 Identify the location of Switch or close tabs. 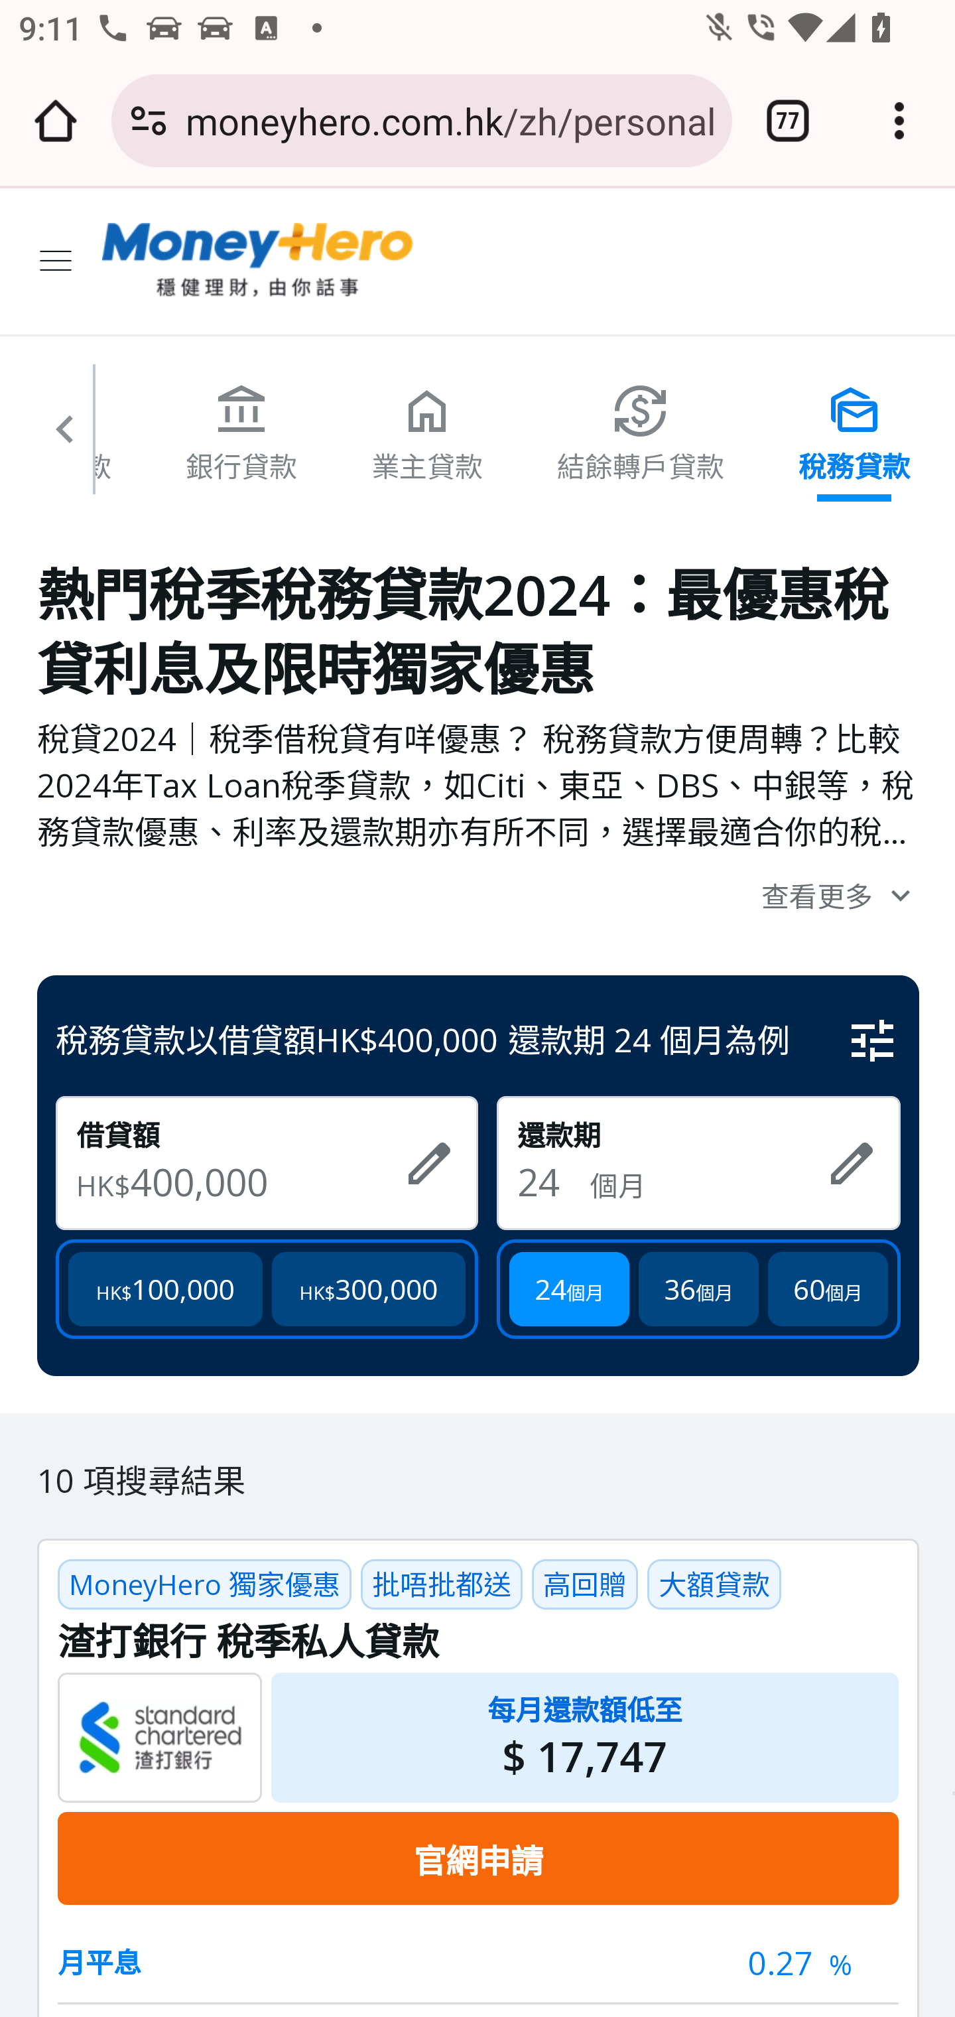
(788, 121).